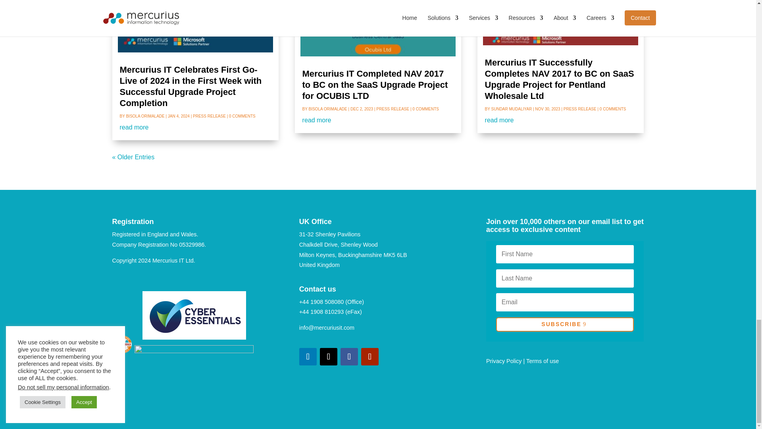 Image resolution: width=762 pixels, height=429 pixels. What do you see at coordinates (308, 357) in the screenshot?
I see `Follow on LinkedIn` at bounding box center [308, 357].